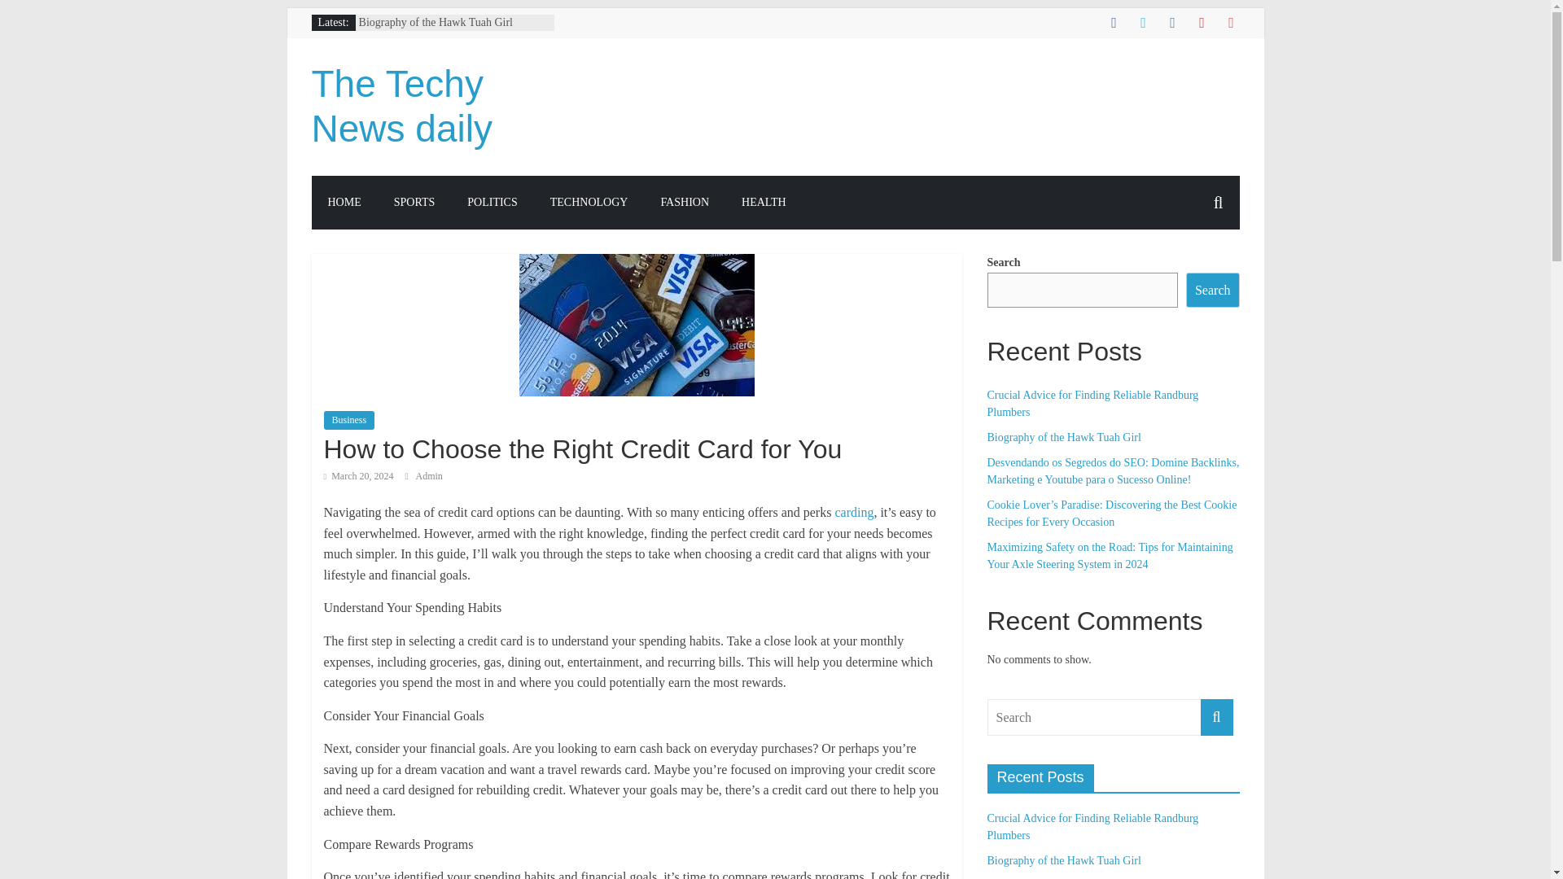  I want to click on Business, so click(348, 420).